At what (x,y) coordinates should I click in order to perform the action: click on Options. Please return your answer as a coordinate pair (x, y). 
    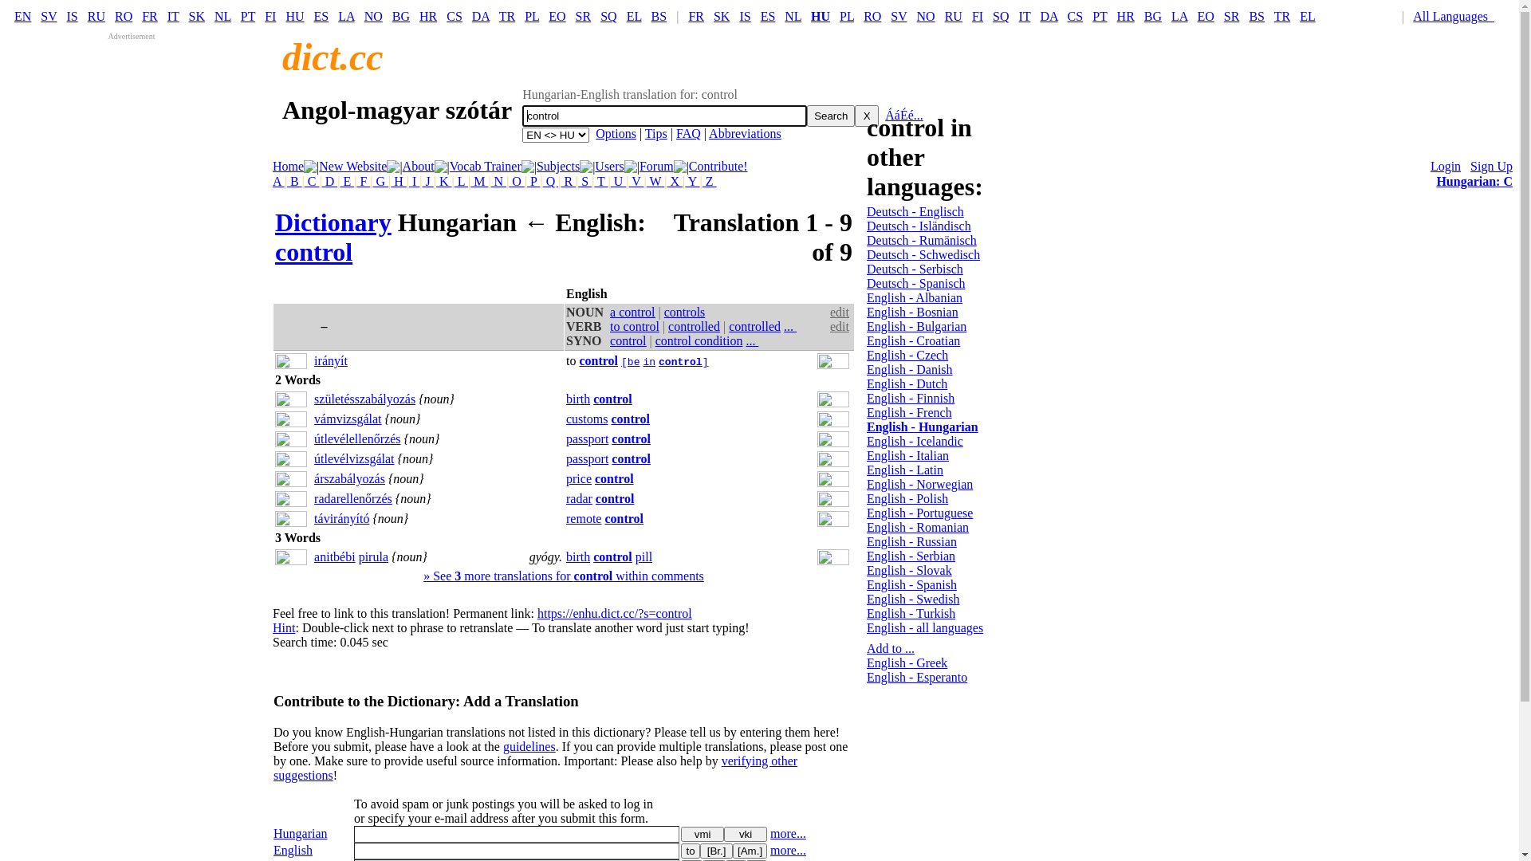
    Looking at the image, I should click on (616, 134).